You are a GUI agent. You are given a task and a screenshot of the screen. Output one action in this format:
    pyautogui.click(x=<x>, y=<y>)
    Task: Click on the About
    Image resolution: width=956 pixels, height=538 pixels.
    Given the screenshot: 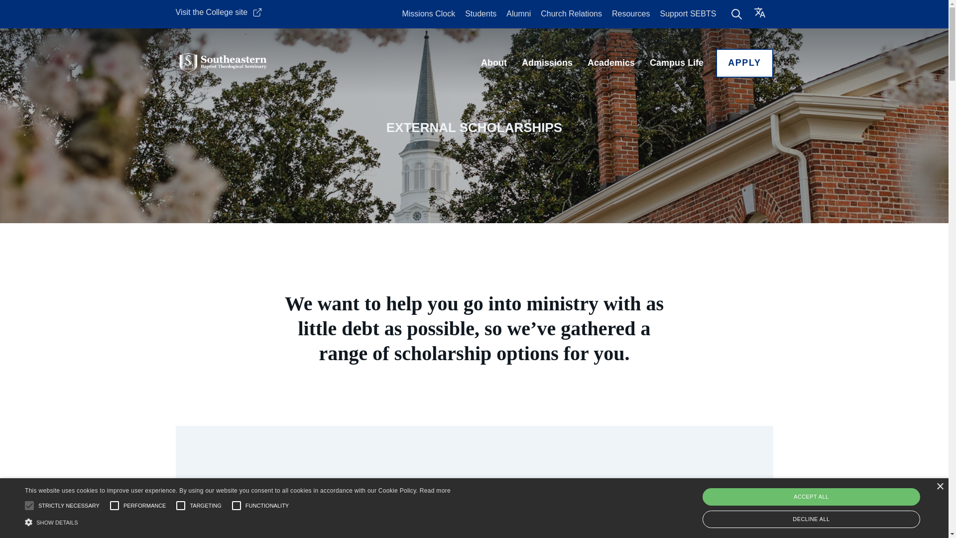 What is the action you would take?
    pyautogui.click(x=494, y=63)
    